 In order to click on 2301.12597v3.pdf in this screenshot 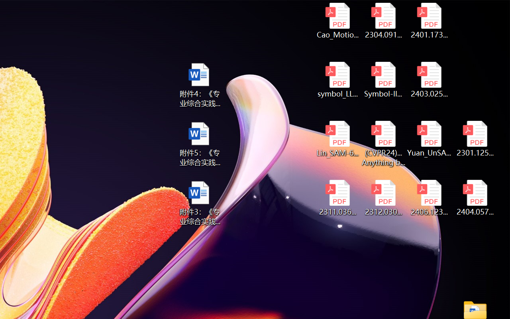, I will do `click(475, 139)`.